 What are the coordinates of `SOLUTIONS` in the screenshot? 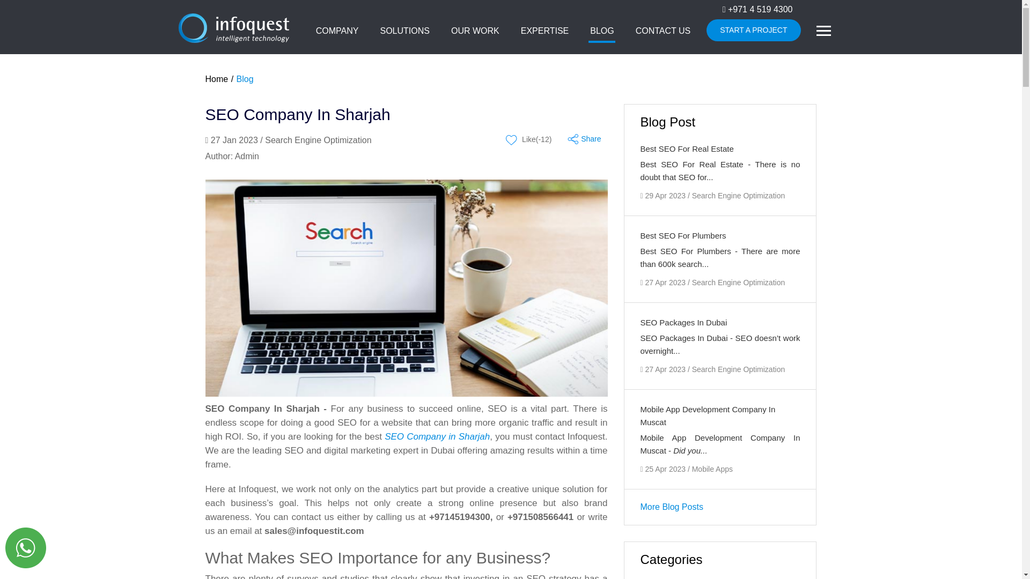 It's located at (404, 32).